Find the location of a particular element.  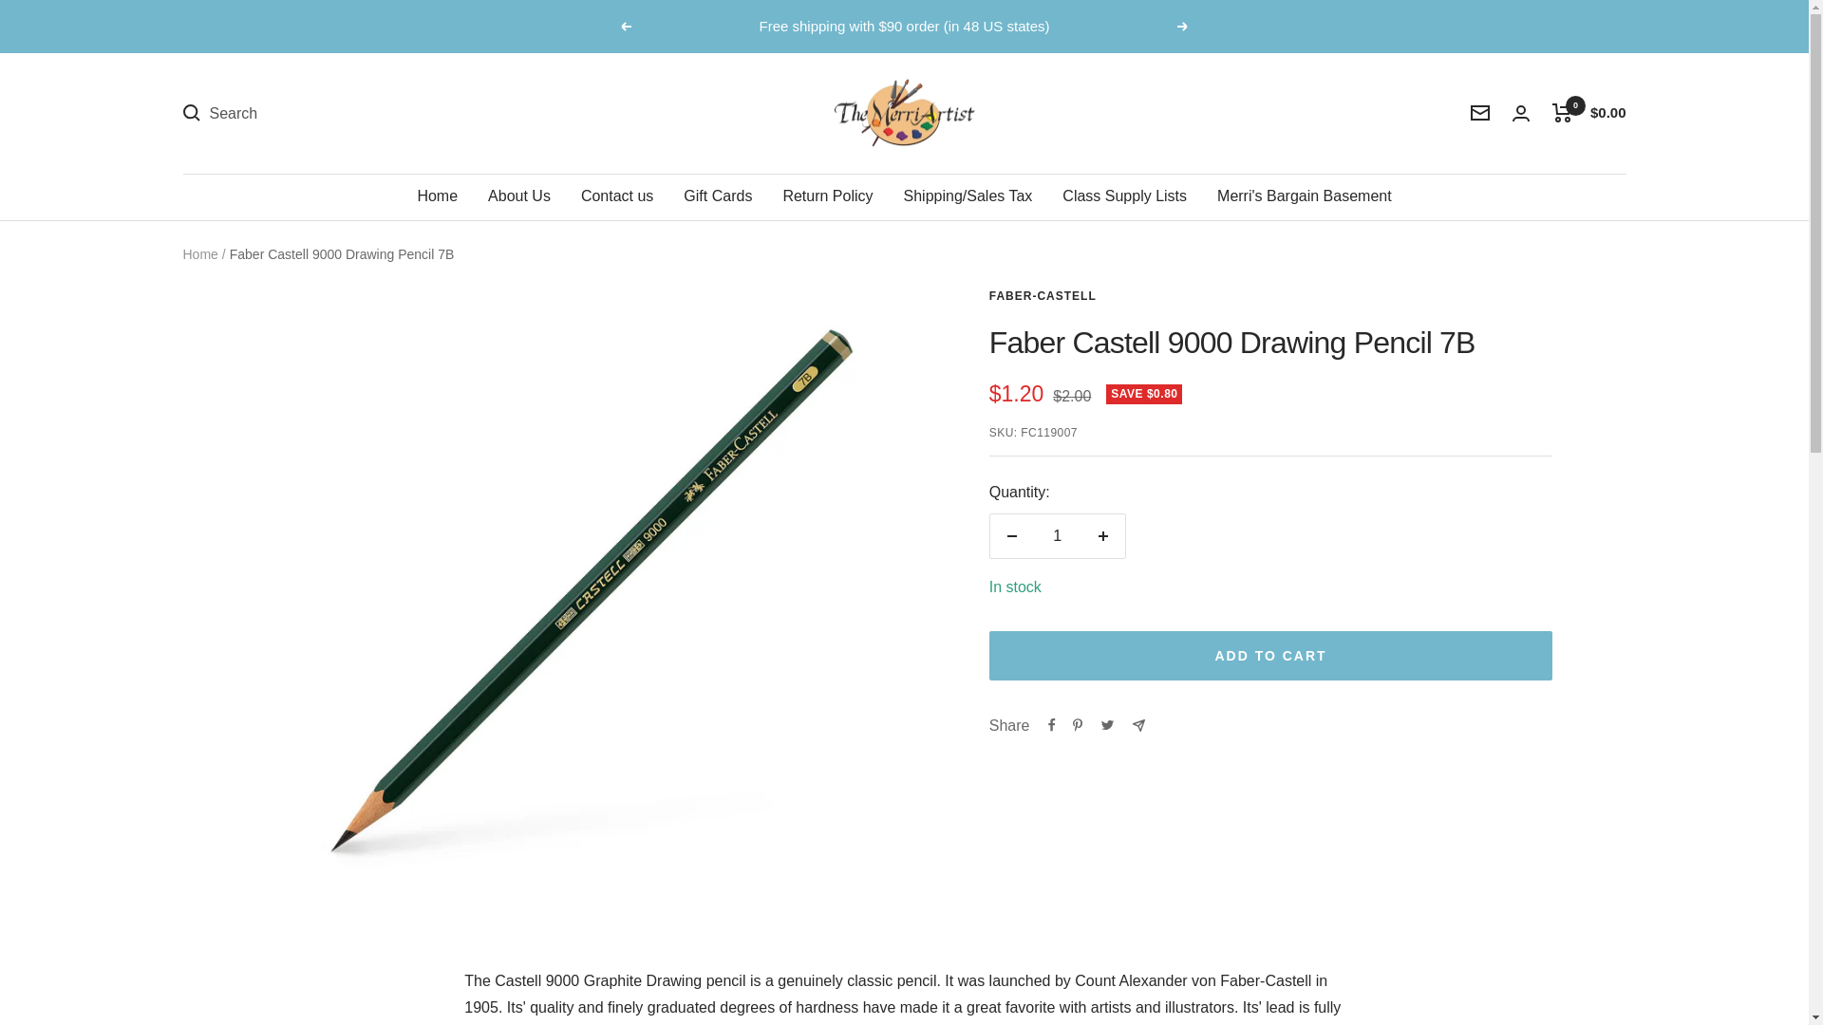

Home is located at coordinates (199, 254).